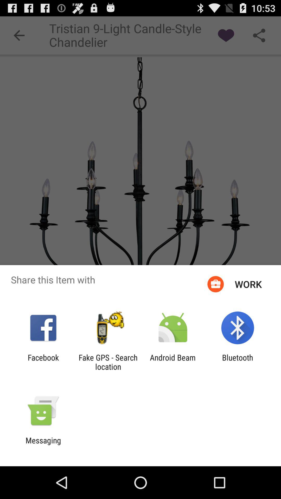 The width and height of the screenshot is (281, 499). Describe the element at coordinates (237, 362) in the screenshot. I see `select bluetooth at the bottom right corner` at that location.